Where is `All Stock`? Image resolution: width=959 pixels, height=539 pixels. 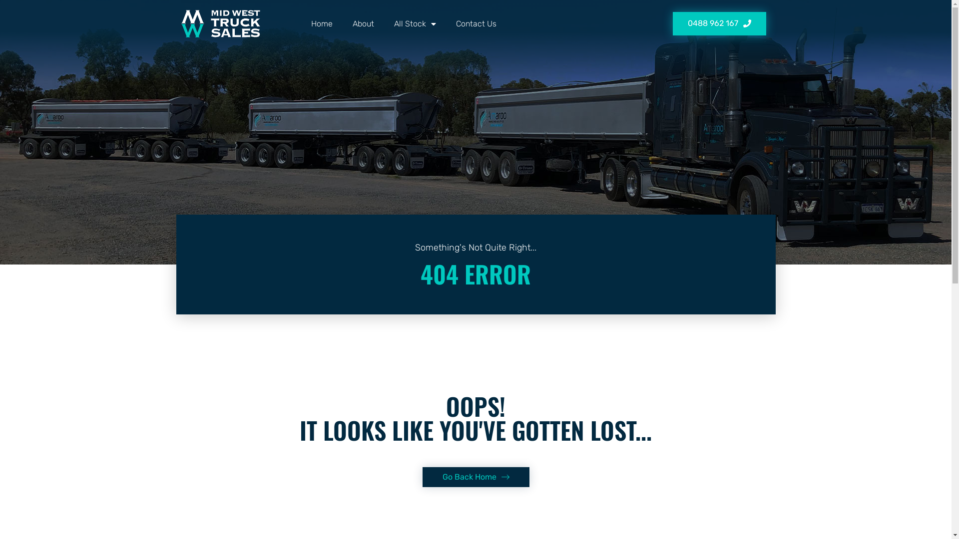
All Stock is located at coordinates (415, 24).